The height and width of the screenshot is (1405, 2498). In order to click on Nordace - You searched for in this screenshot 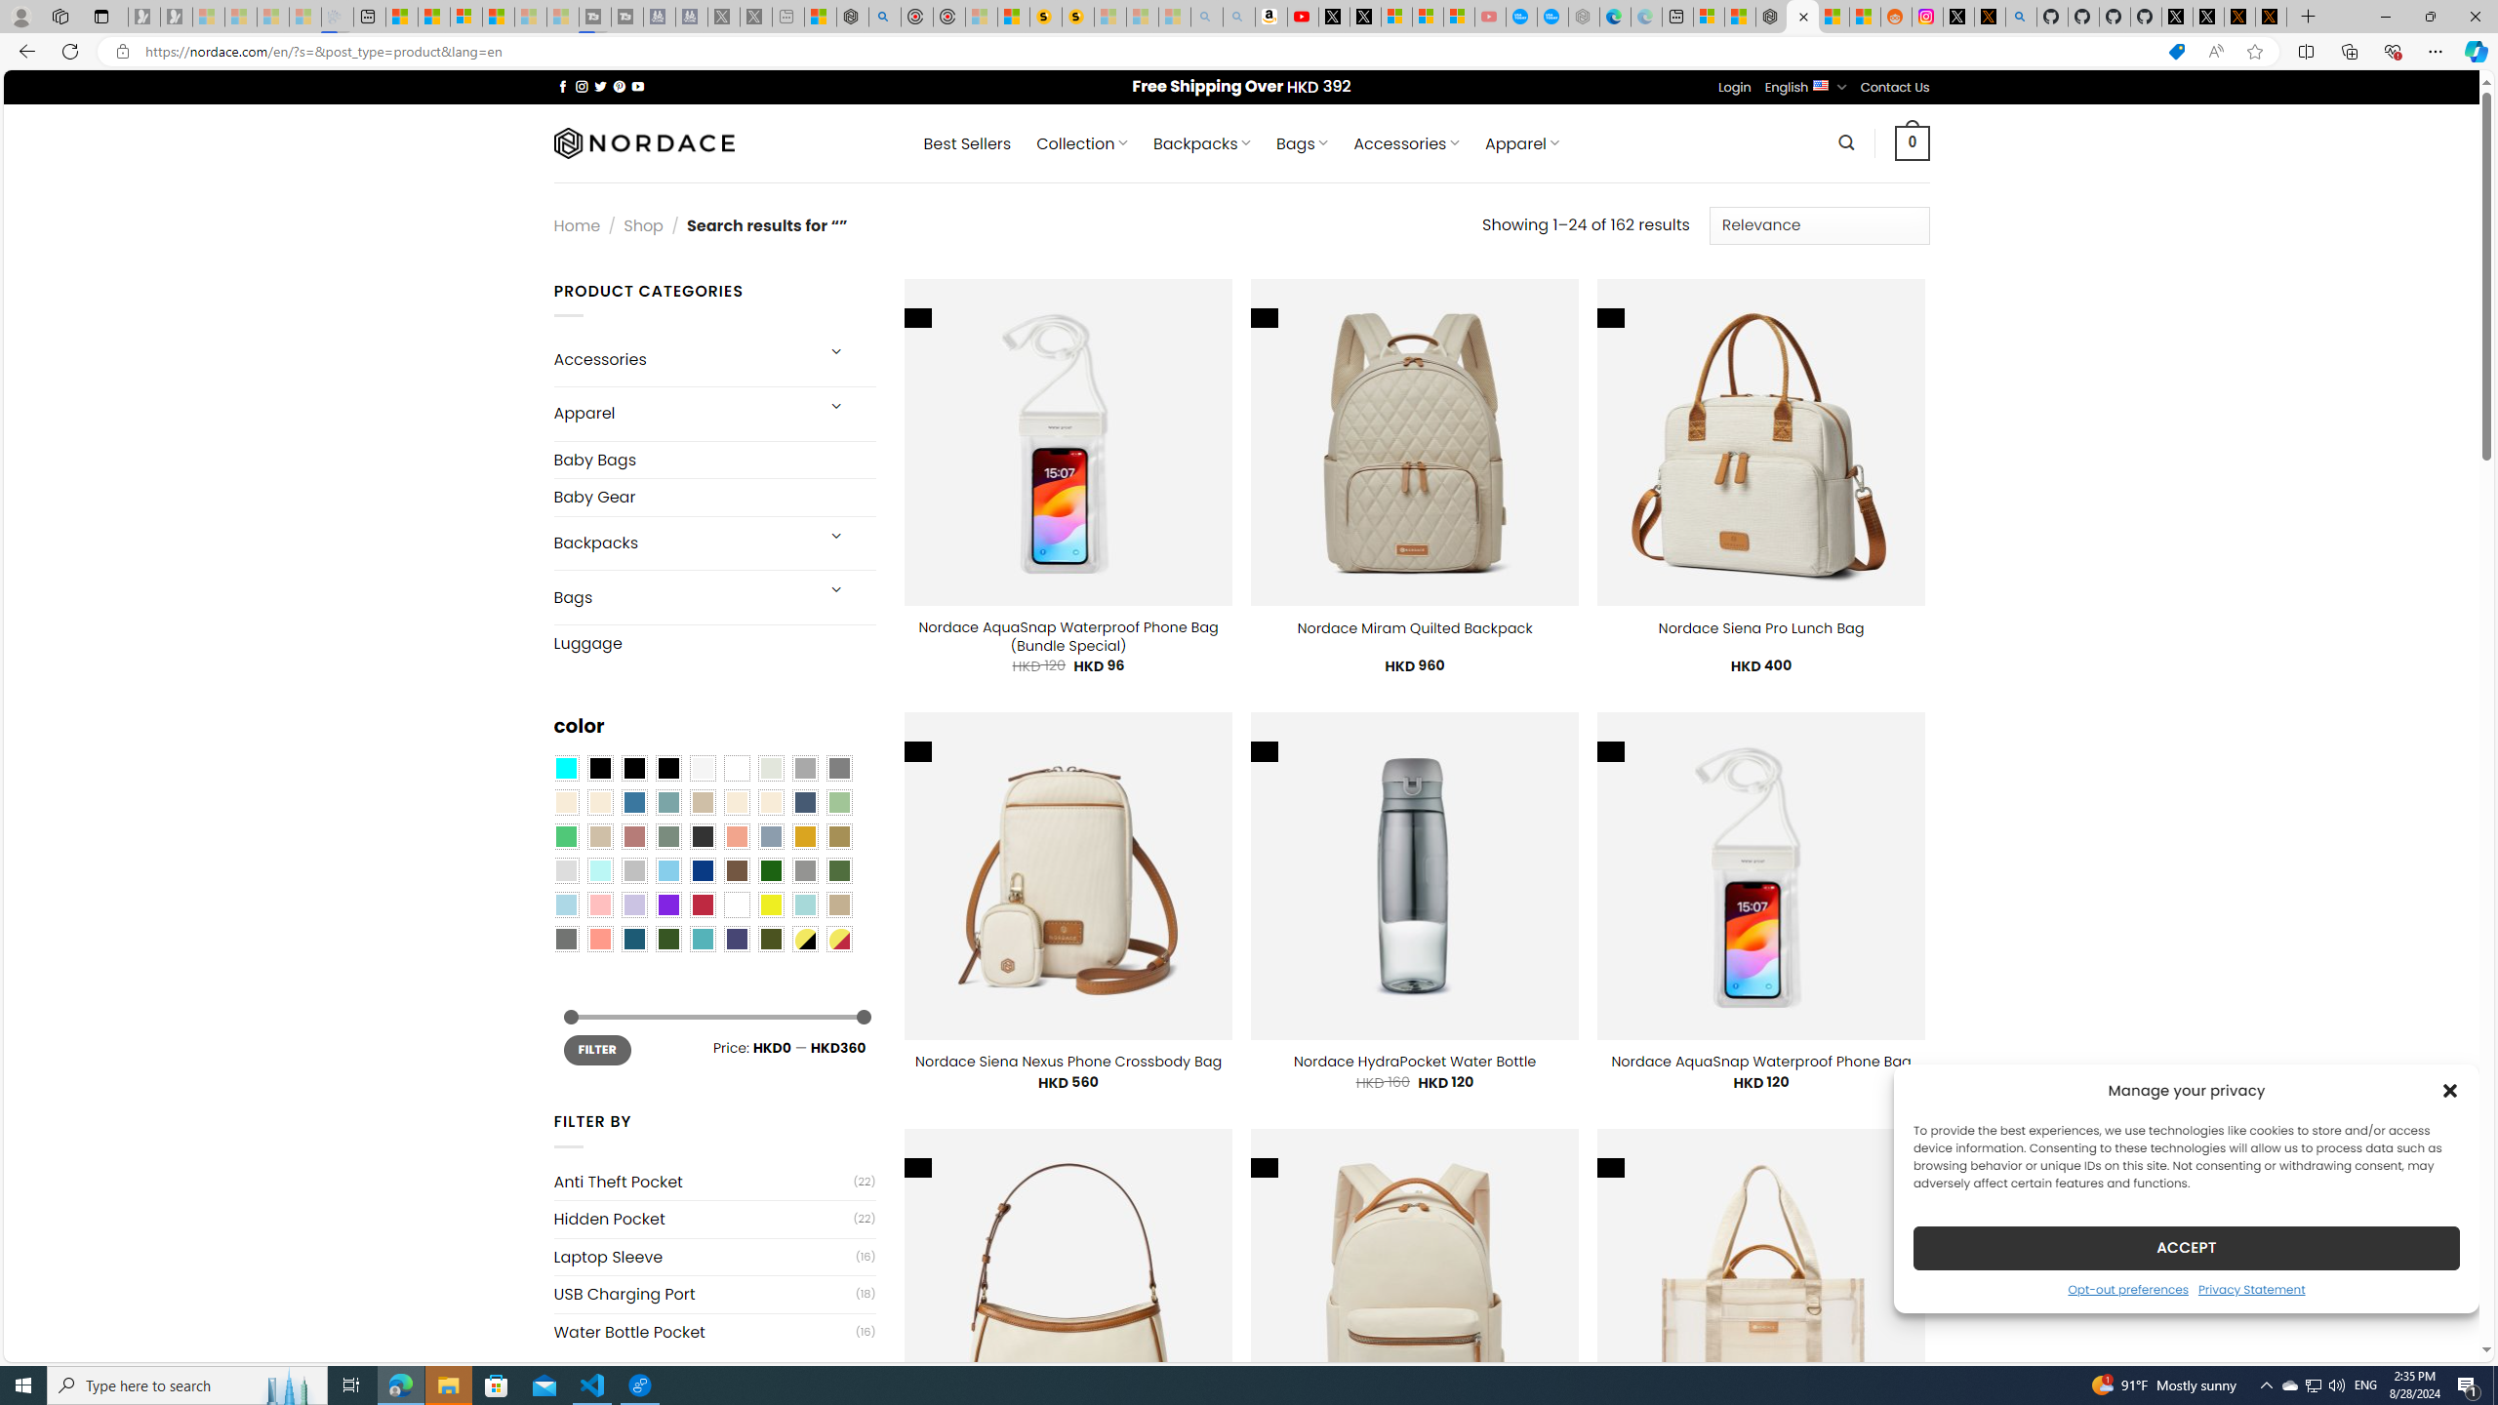, I will do `click(1801, 17)`.